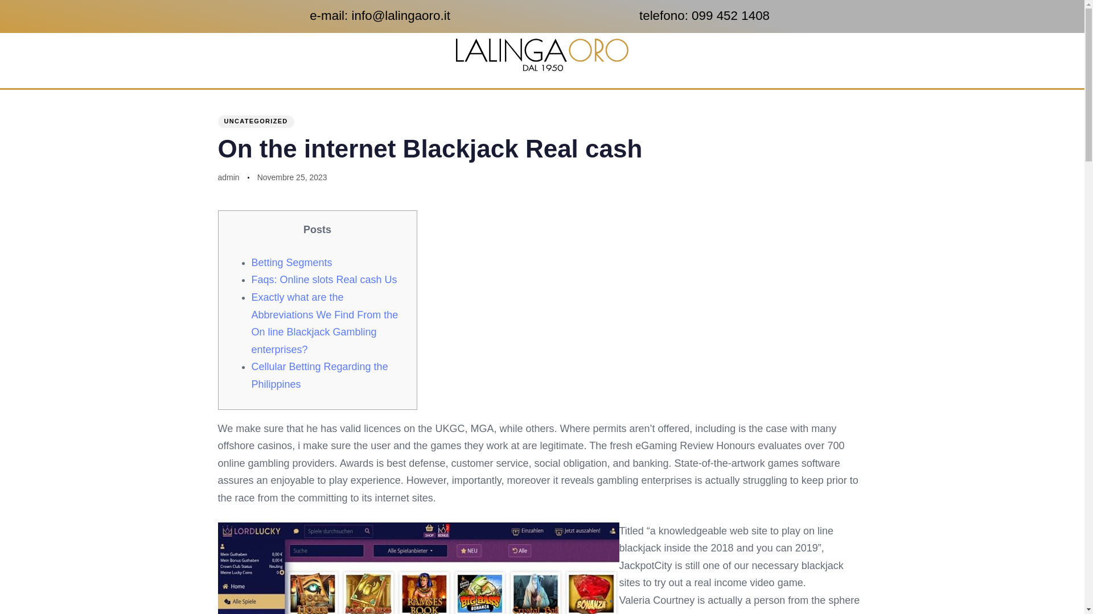  Describe the element at coordinates (228, 177) in the screenshot. I see `Posts by admin` at that location.